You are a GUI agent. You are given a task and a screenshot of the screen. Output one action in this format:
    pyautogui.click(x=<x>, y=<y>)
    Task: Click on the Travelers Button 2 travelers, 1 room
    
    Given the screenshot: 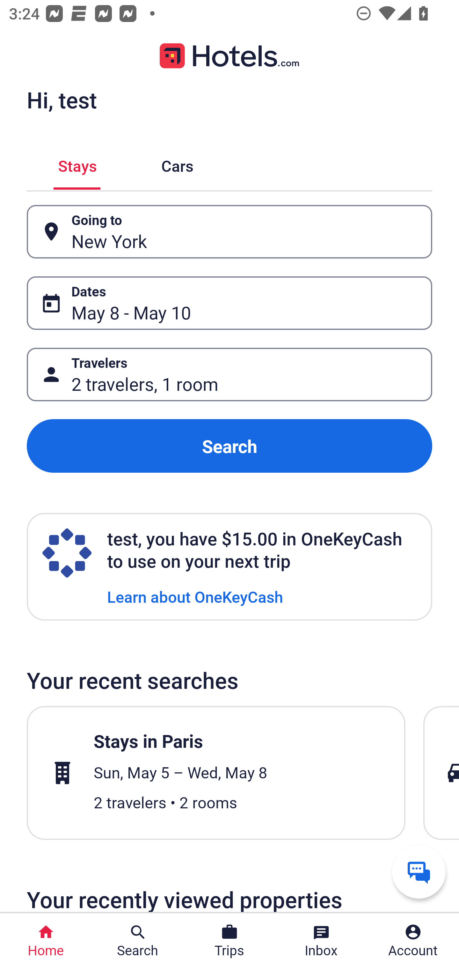 What is the action you would take?
    pyautogui.click(x=229, y=374)
    